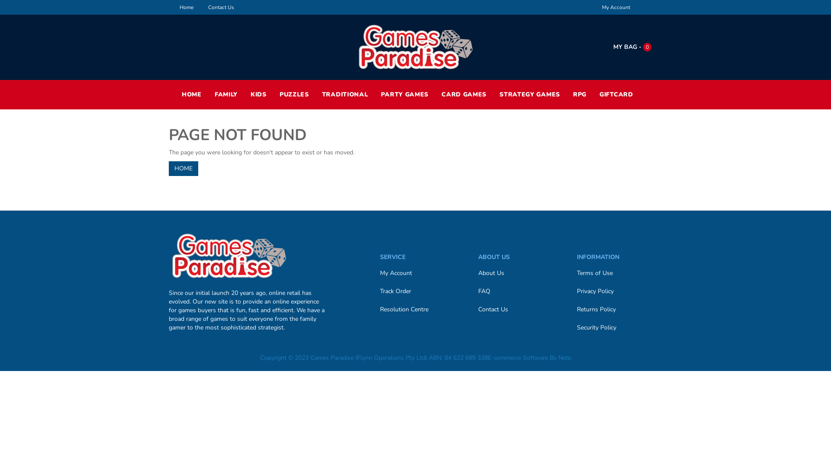 The image size is (831, 467). What do you see at coordinates (464, 95) in the screenshot?
I see `CARD GAMES` at bounding box center [464, 95].